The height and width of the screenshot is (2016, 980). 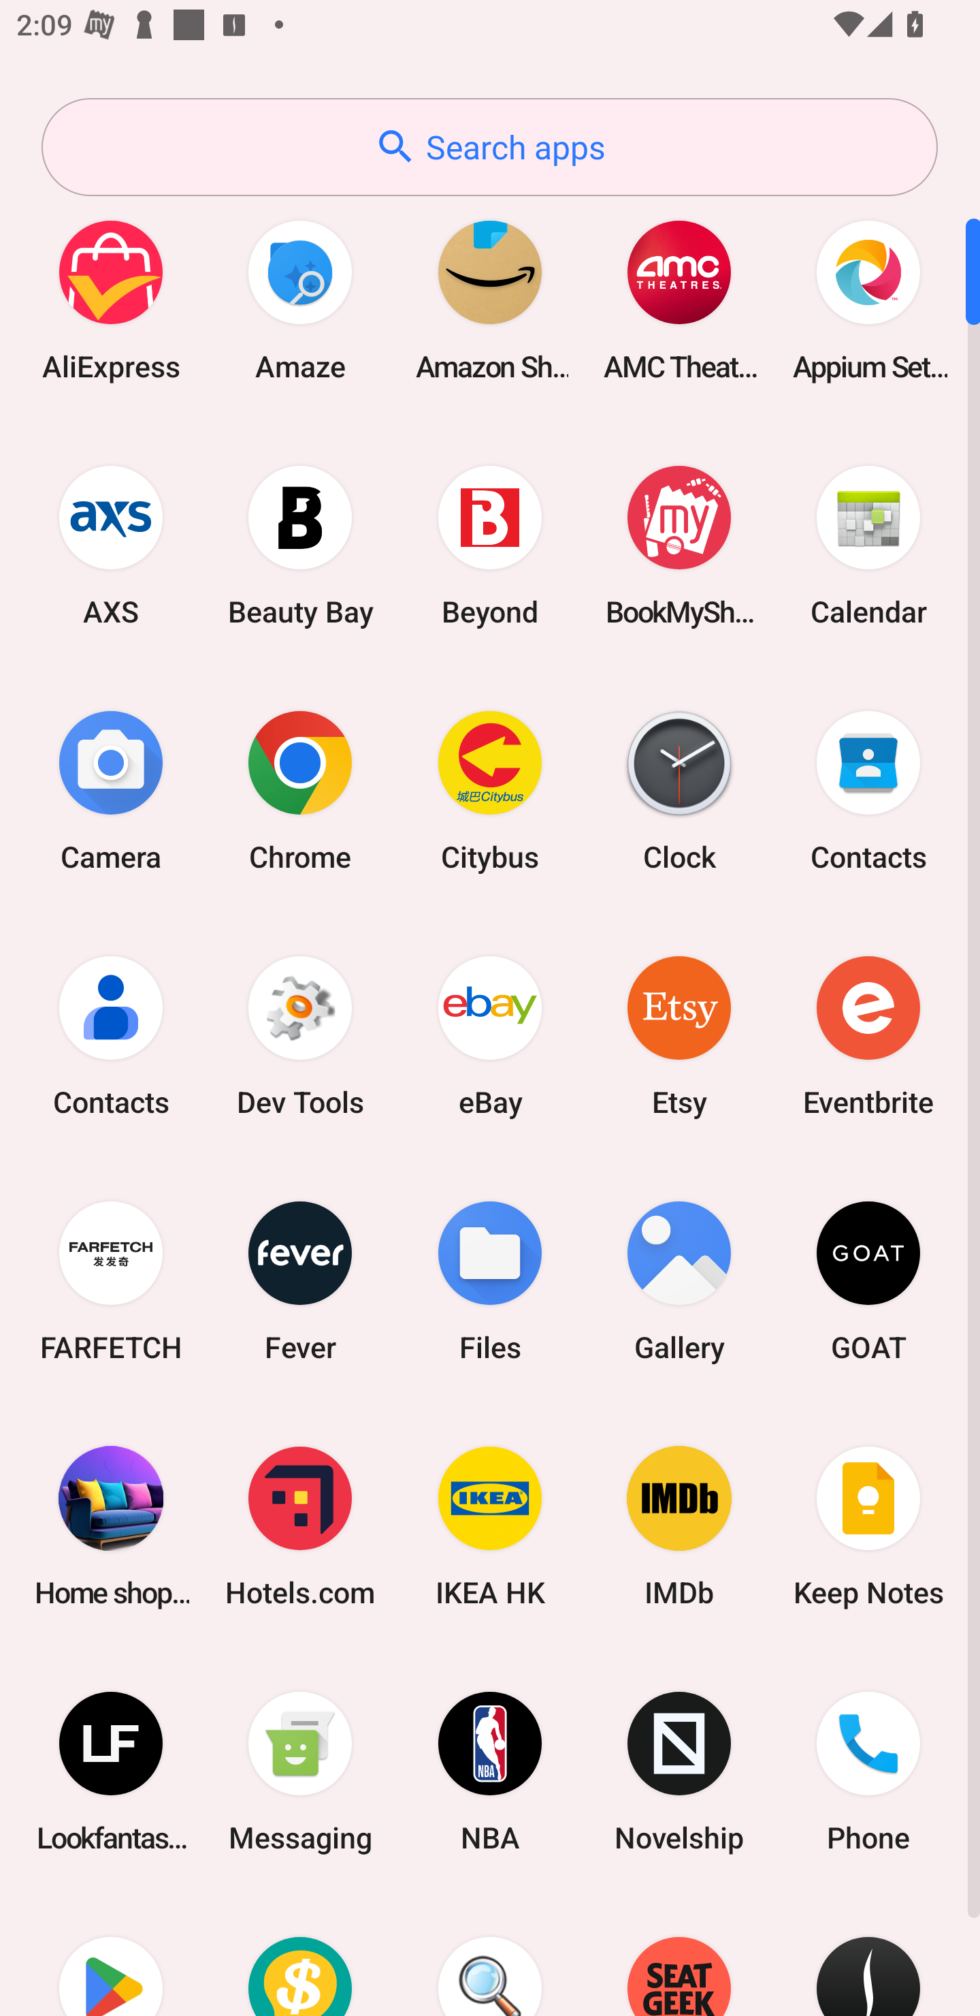 What do you see at coordinates (300, 1280) in the screenshot?
I see `Fever` at bounding box center [300, 1280].